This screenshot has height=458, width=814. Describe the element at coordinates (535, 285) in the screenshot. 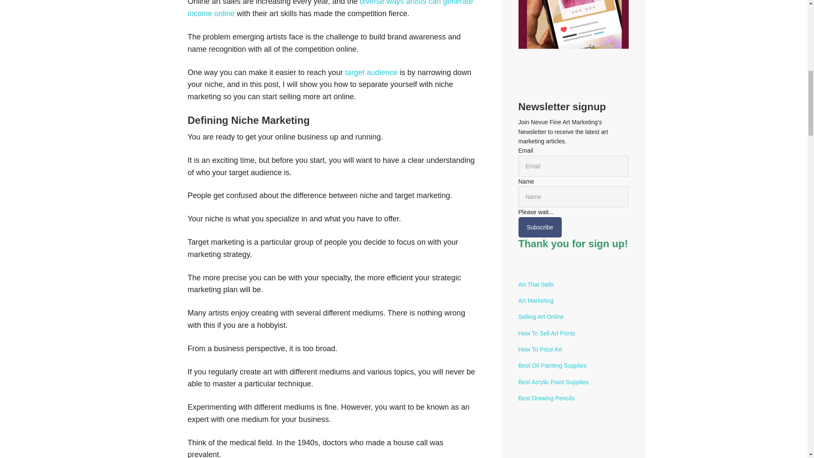

I see `Art That Sells` at that location.